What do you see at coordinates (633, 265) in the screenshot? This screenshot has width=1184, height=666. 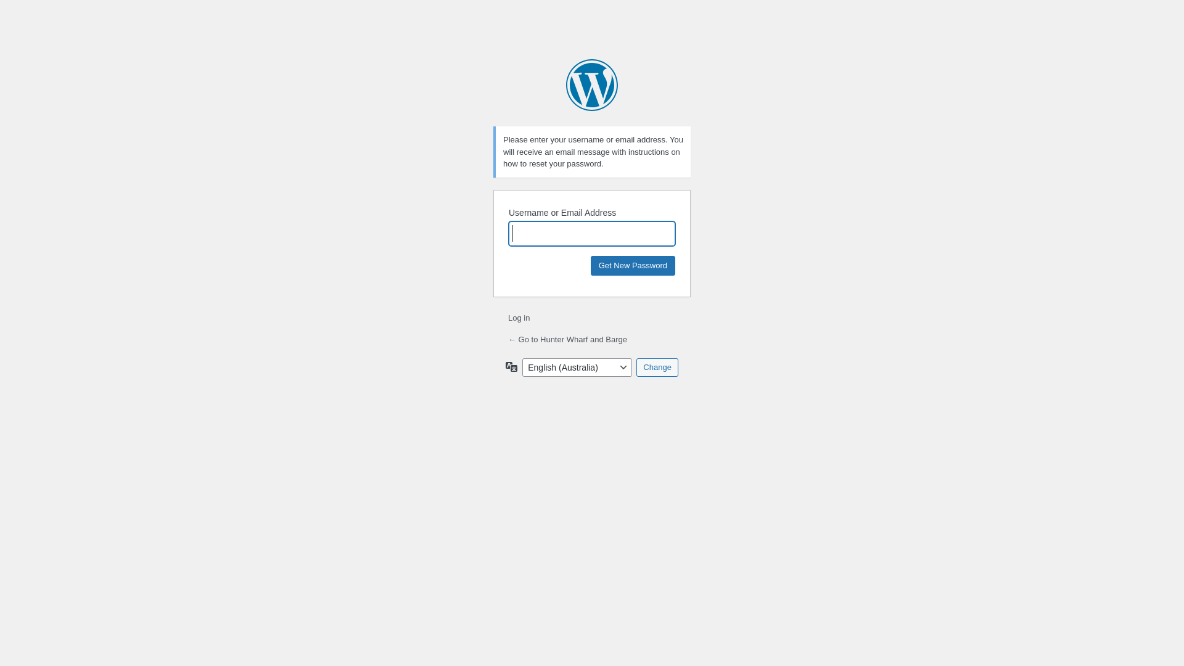 I see `Get New Password` at bounding box center [633, 265].